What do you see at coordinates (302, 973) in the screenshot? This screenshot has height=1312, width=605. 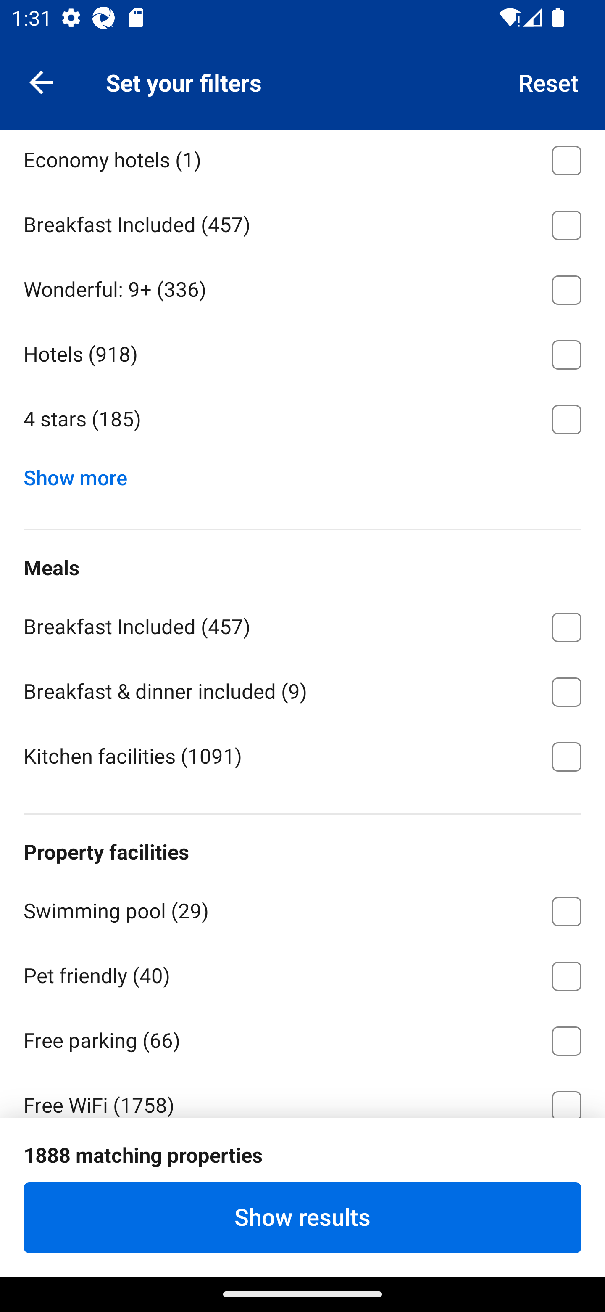 I see `Pet friendly ⁦(40)` at bounding box center [302, 973].